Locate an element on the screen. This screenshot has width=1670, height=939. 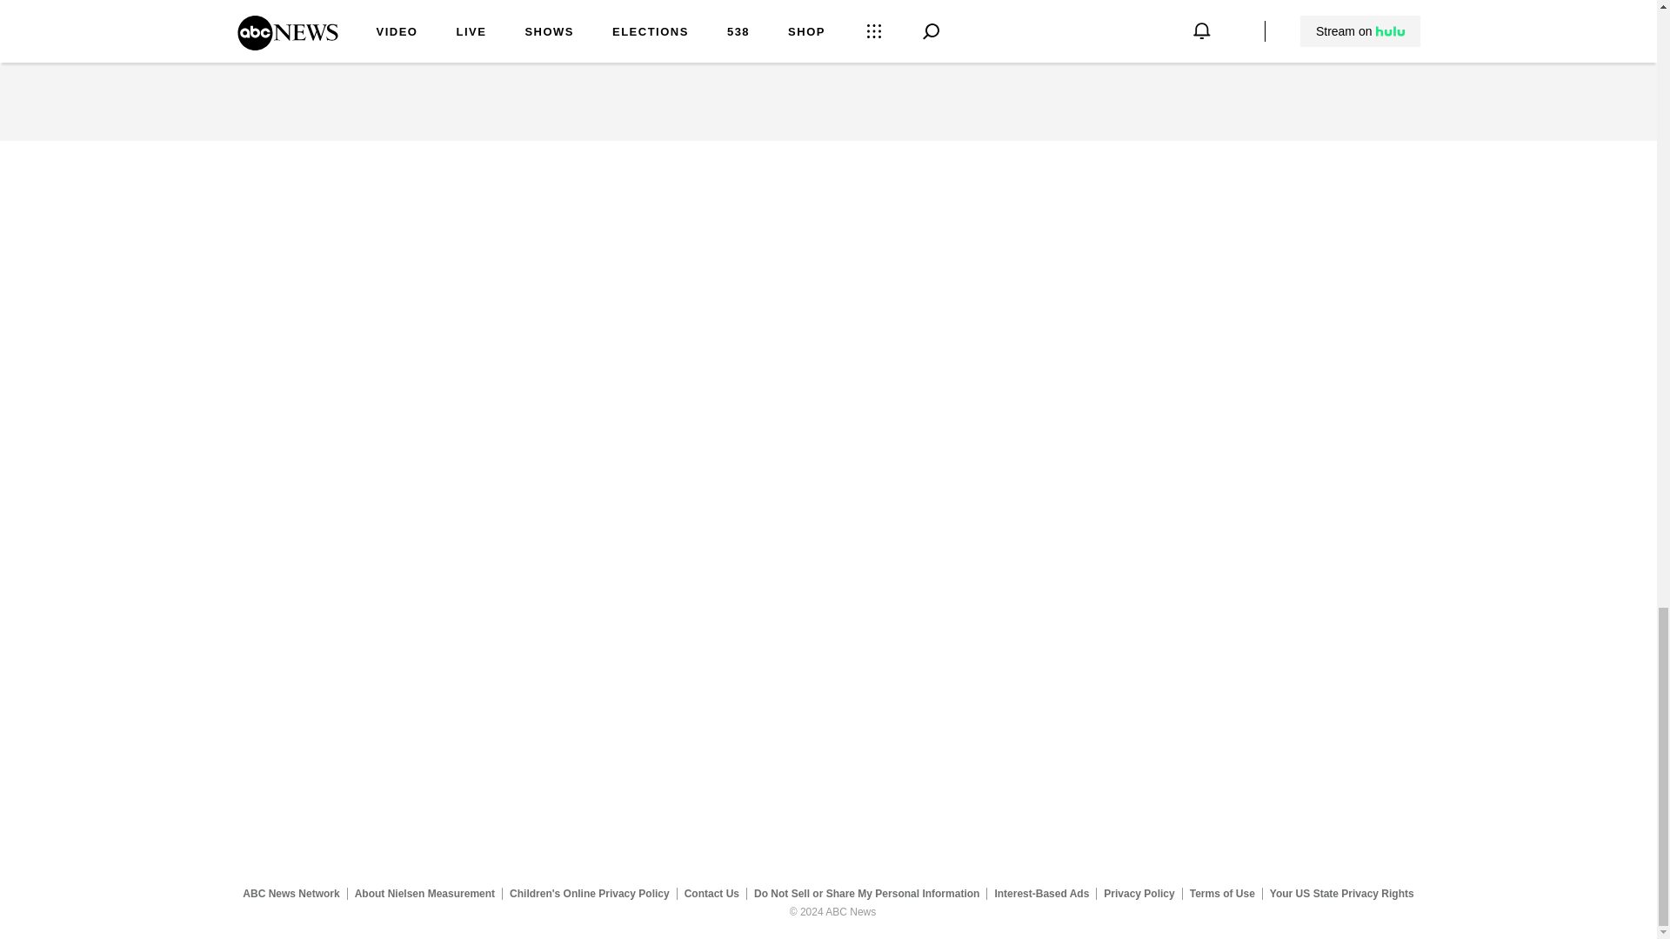
Your US State Privacy Rights is located at coordinates (1341, 893).